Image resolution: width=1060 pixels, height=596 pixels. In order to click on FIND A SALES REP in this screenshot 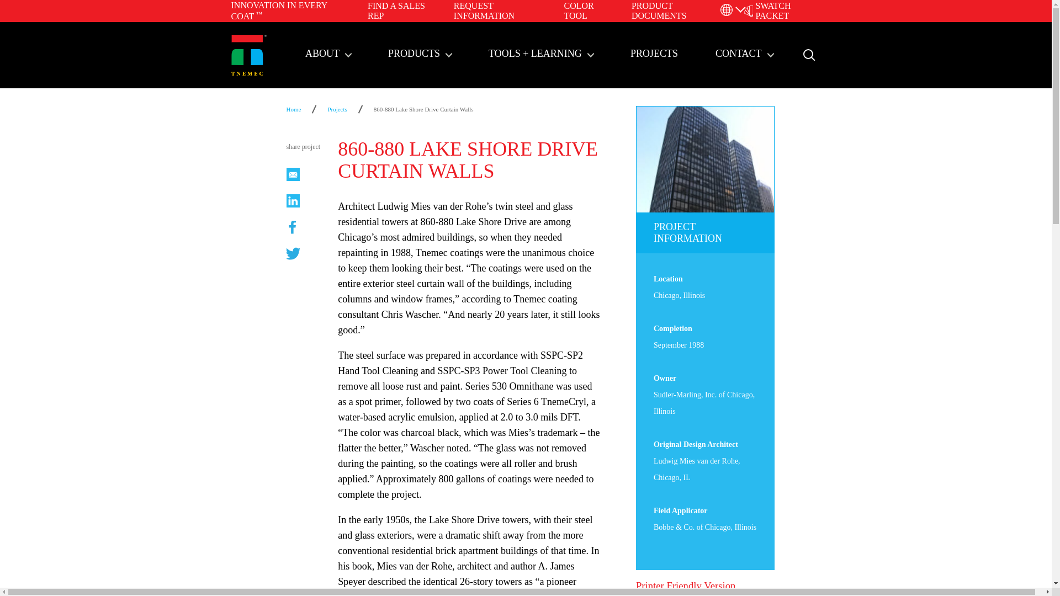, I will do `click(396, 10)`.